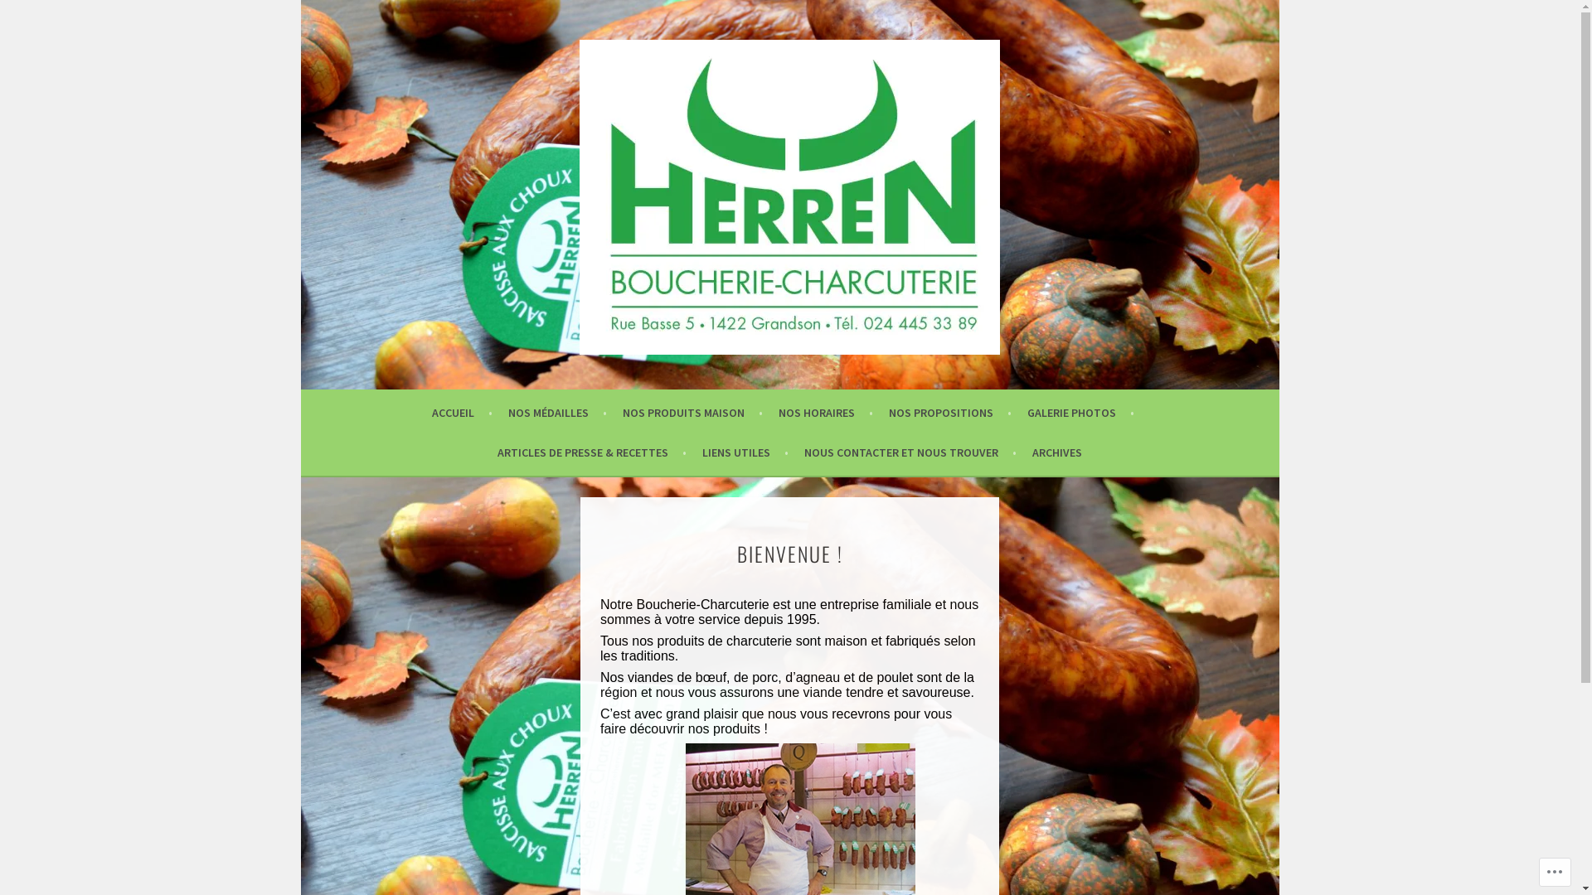 Image resolution: width=1592 pixels, height=895 pixels. Describe the element at coordinates (910, 452) in the screenshot. I see `NOUS CONTACTER ET NOUS TROUVER` at that location.